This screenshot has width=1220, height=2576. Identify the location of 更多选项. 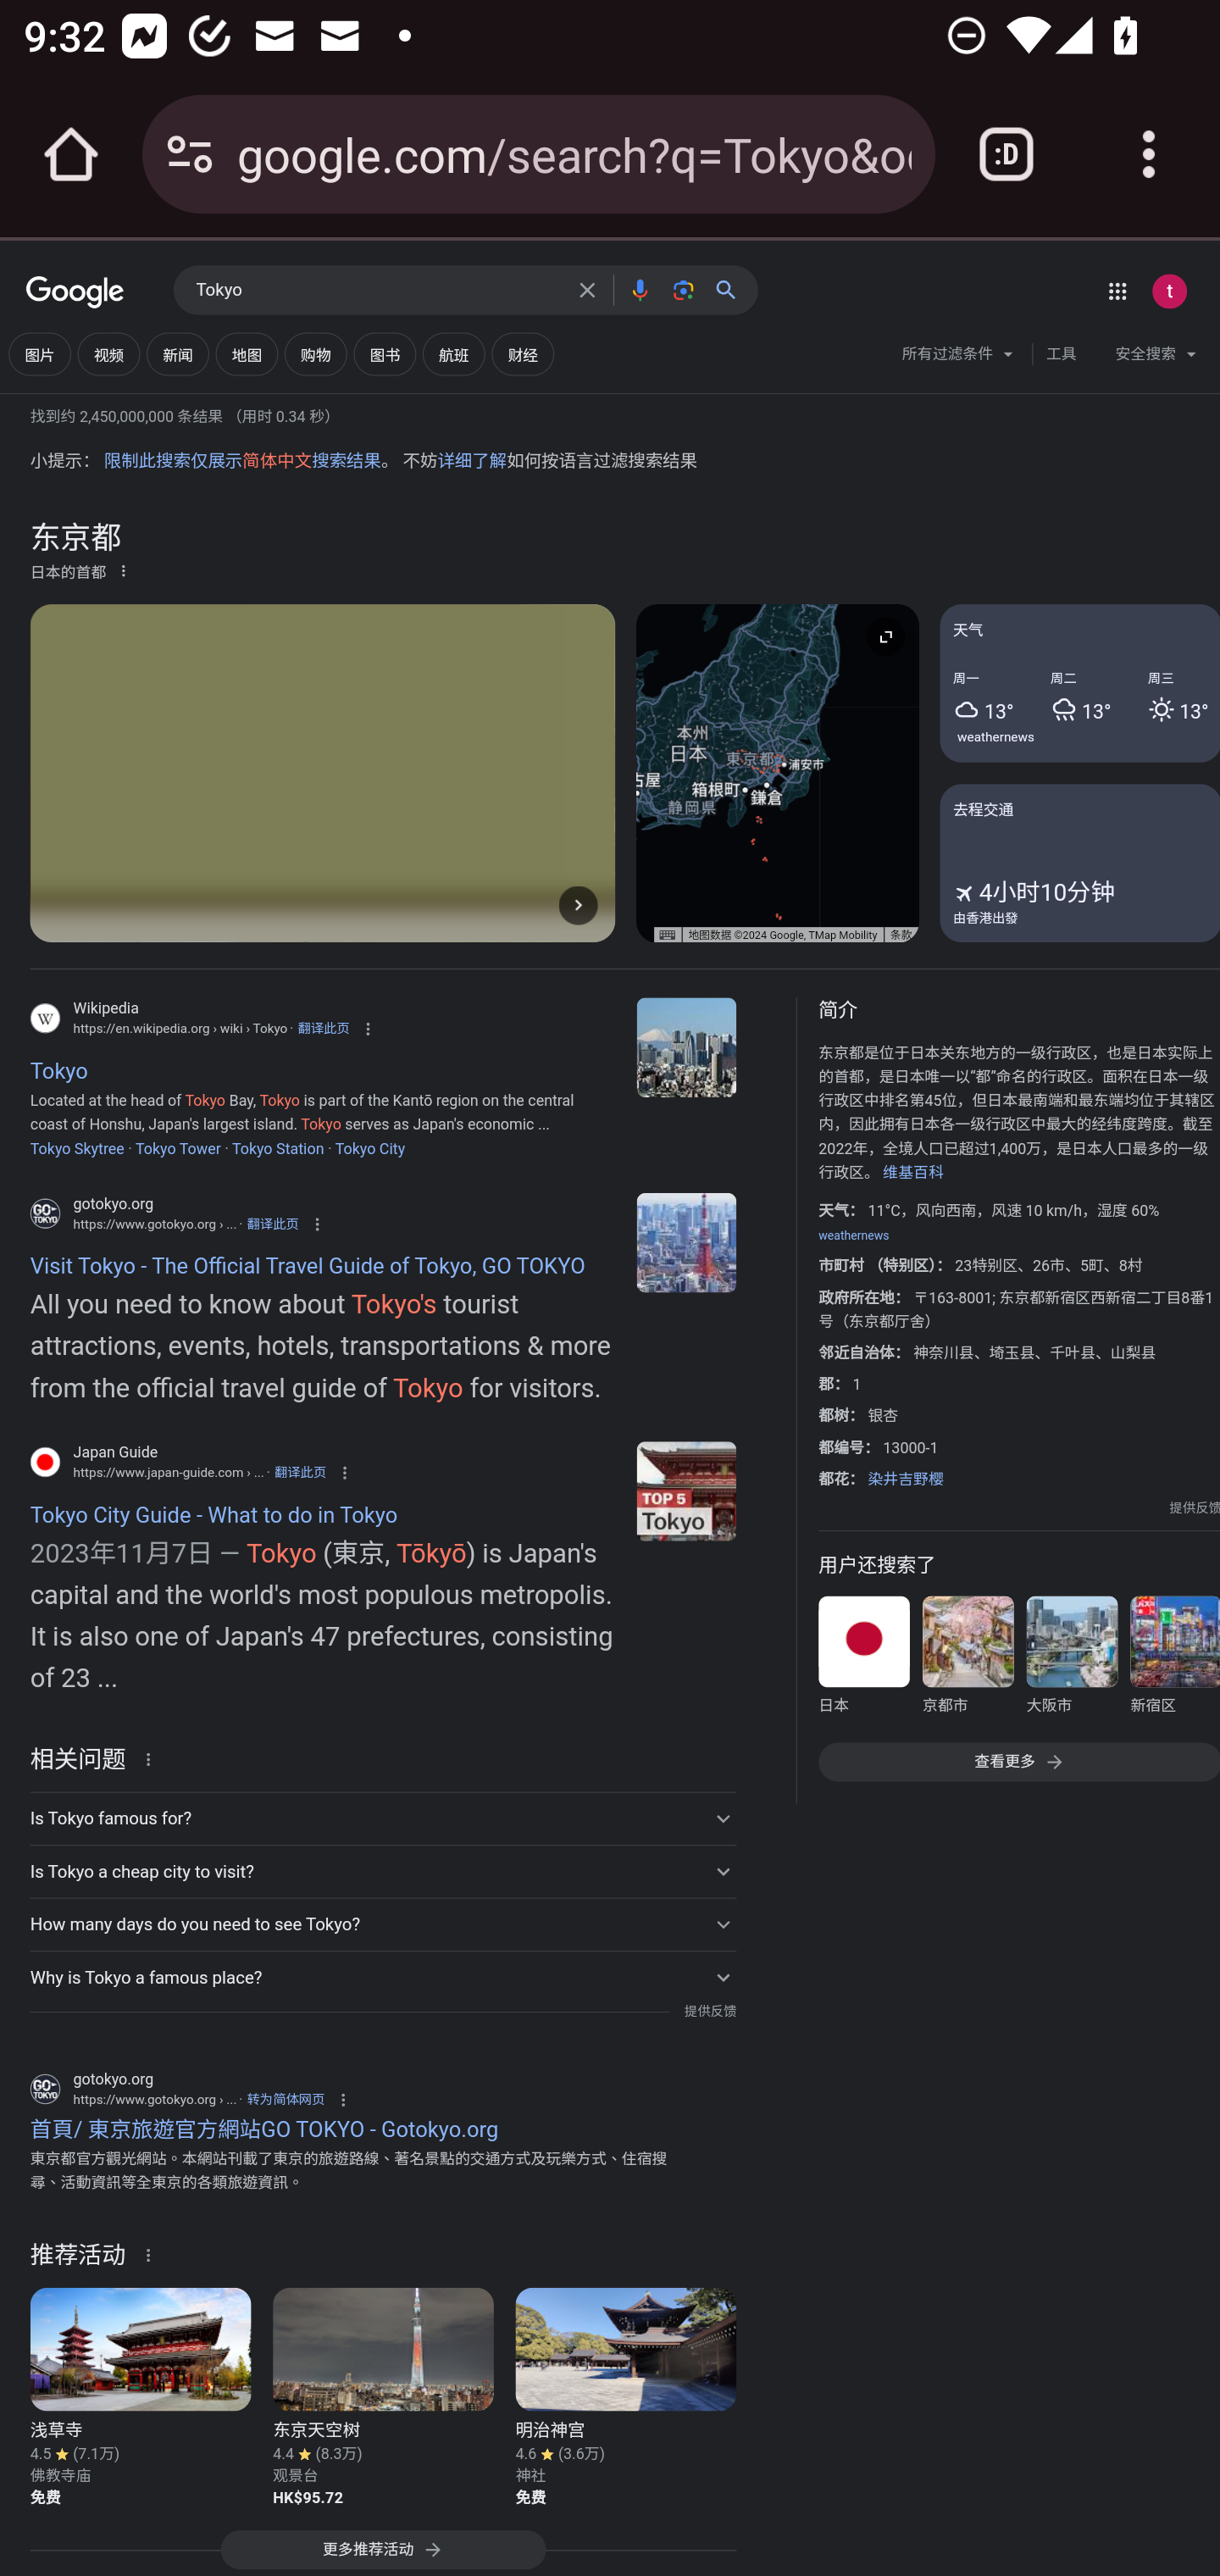
(123, 570).